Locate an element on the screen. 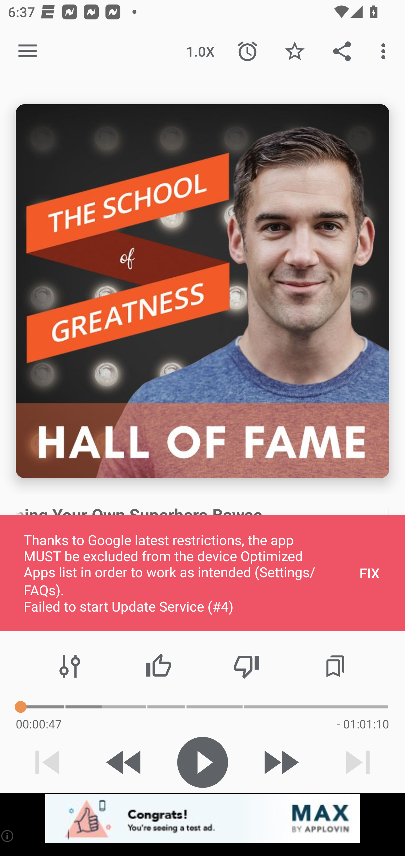 The image size is (405, 856). Next track is located at coordinates (358, 762).